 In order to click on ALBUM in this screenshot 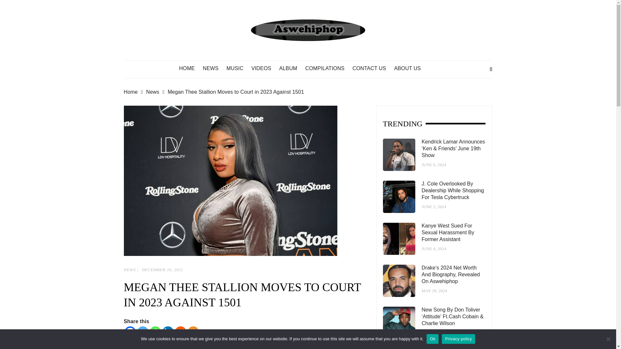, I will do `click(291, 69)`.